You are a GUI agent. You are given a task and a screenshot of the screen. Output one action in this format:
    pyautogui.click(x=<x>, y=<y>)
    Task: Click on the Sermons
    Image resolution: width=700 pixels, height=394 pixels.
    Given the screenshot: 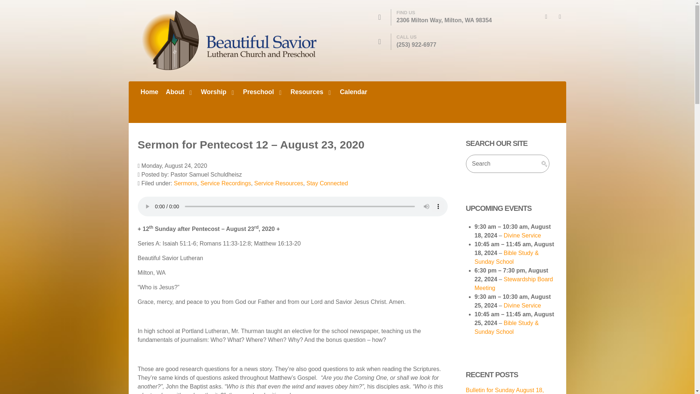 What is the action you would take?
    pyautogui.click(x=185, y=183)
    